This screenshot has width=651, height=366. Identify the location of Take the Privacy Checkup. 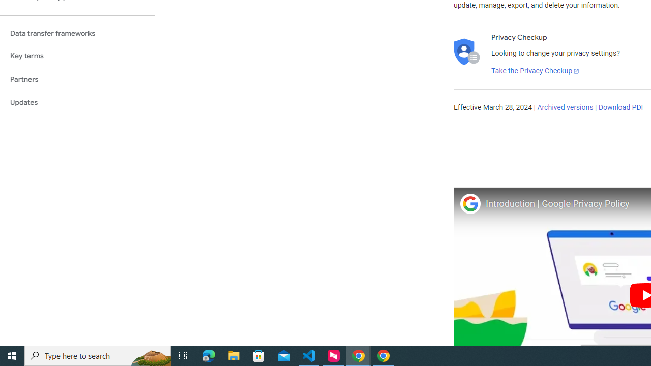
(536, 71).